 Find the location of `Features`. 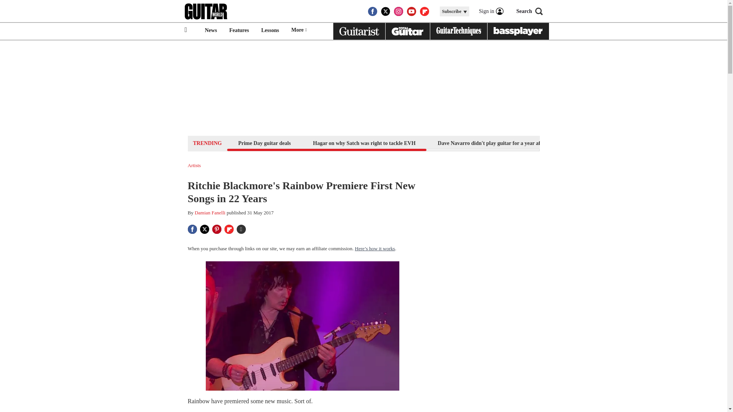

Features is located at coordinates (239, 31).